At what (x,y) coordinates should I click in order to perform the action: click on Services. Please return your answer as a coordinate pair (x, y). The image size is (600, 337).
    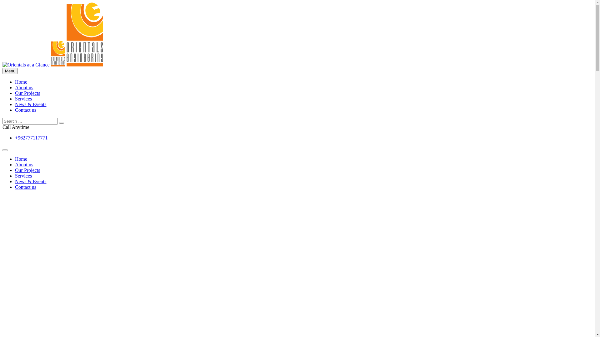
    Looking at the image, I should click on (23, 176).